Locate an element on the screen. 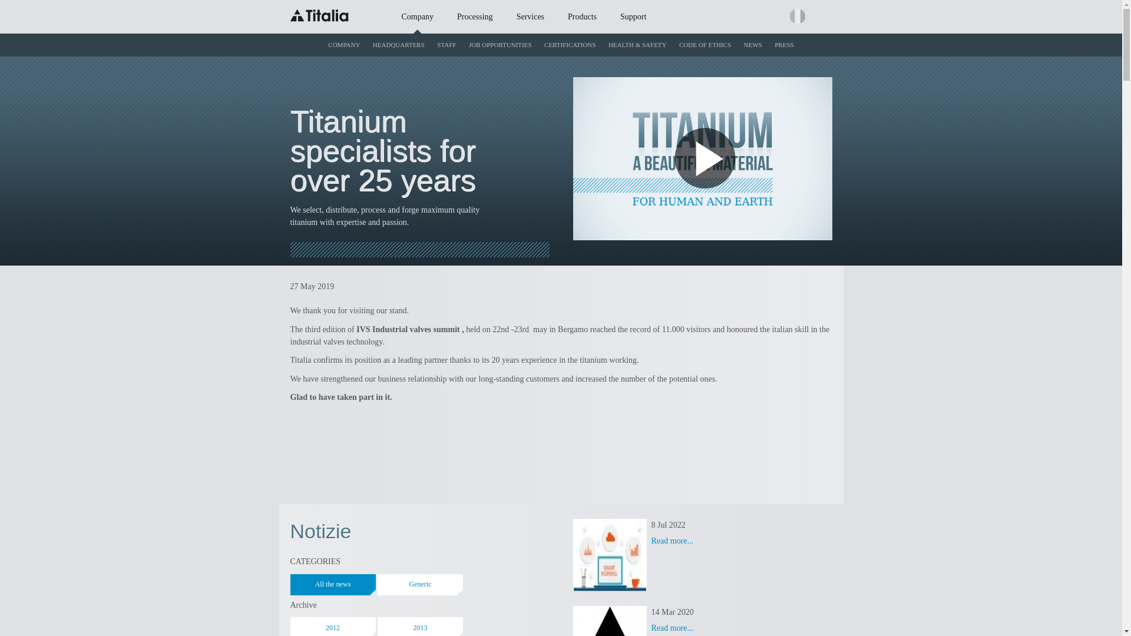 The width and height of the screenshot is (1131, 636). NEWS is located at coordinates (753, 45).